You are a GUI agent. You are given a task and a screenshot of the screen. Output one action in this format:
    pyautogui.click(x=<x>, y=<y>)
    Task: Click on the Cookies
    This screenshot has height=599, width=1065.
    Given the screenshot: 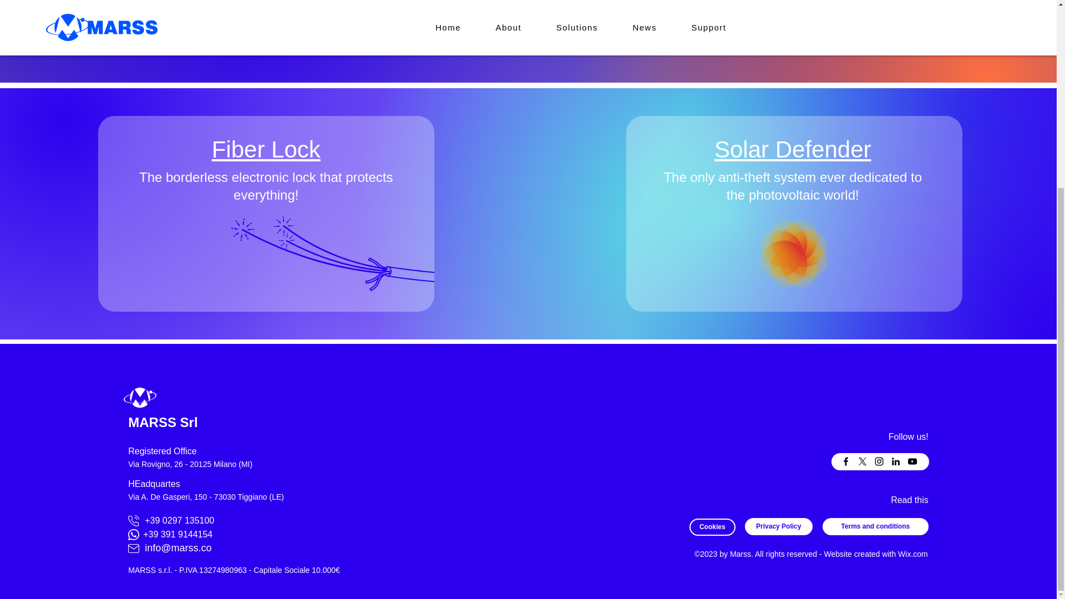 What is the action you would take?
    pyautogui.click(x=712, y=527)
    